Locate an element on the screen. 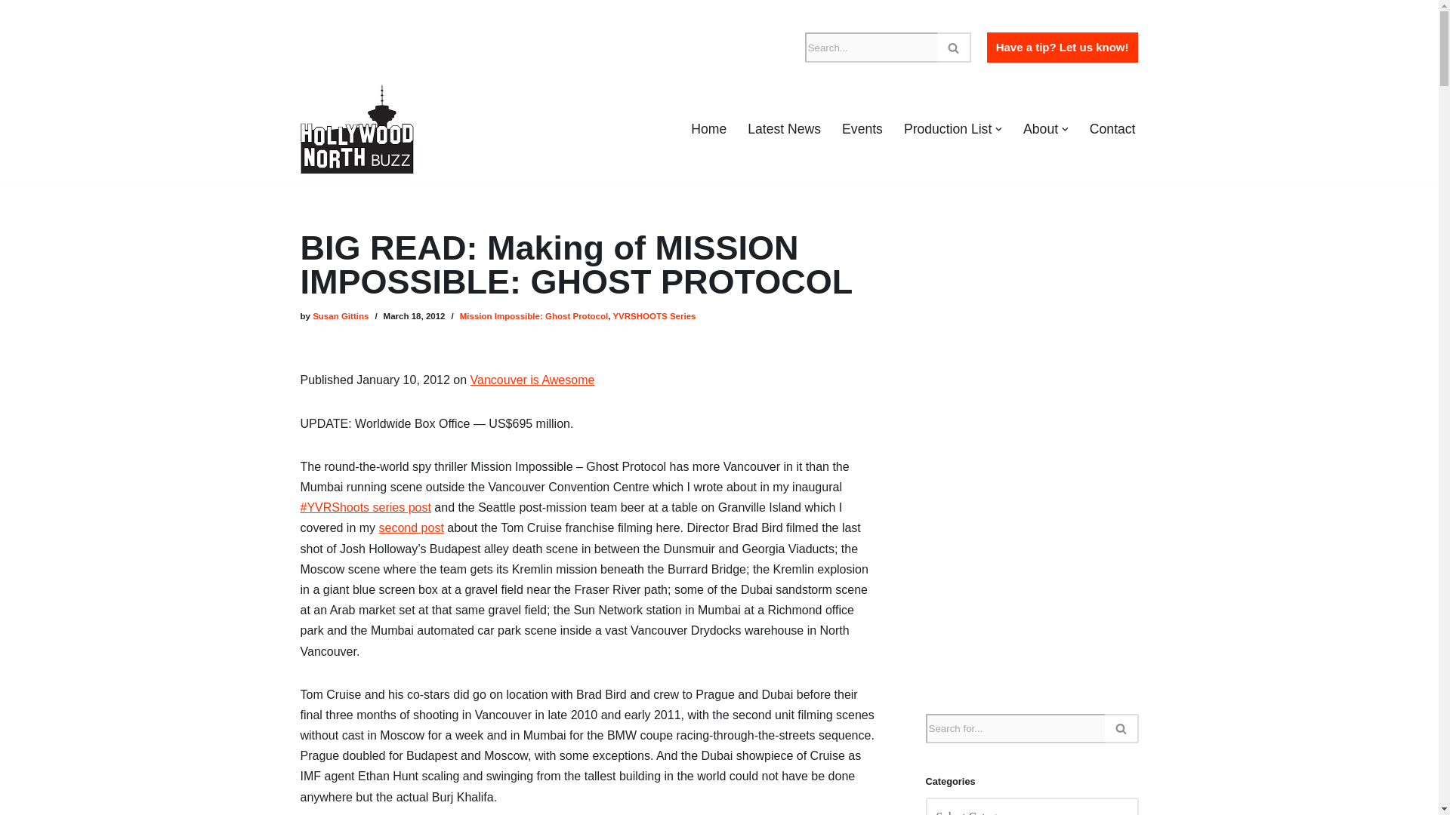  Events is located at coordinates (862, 128).